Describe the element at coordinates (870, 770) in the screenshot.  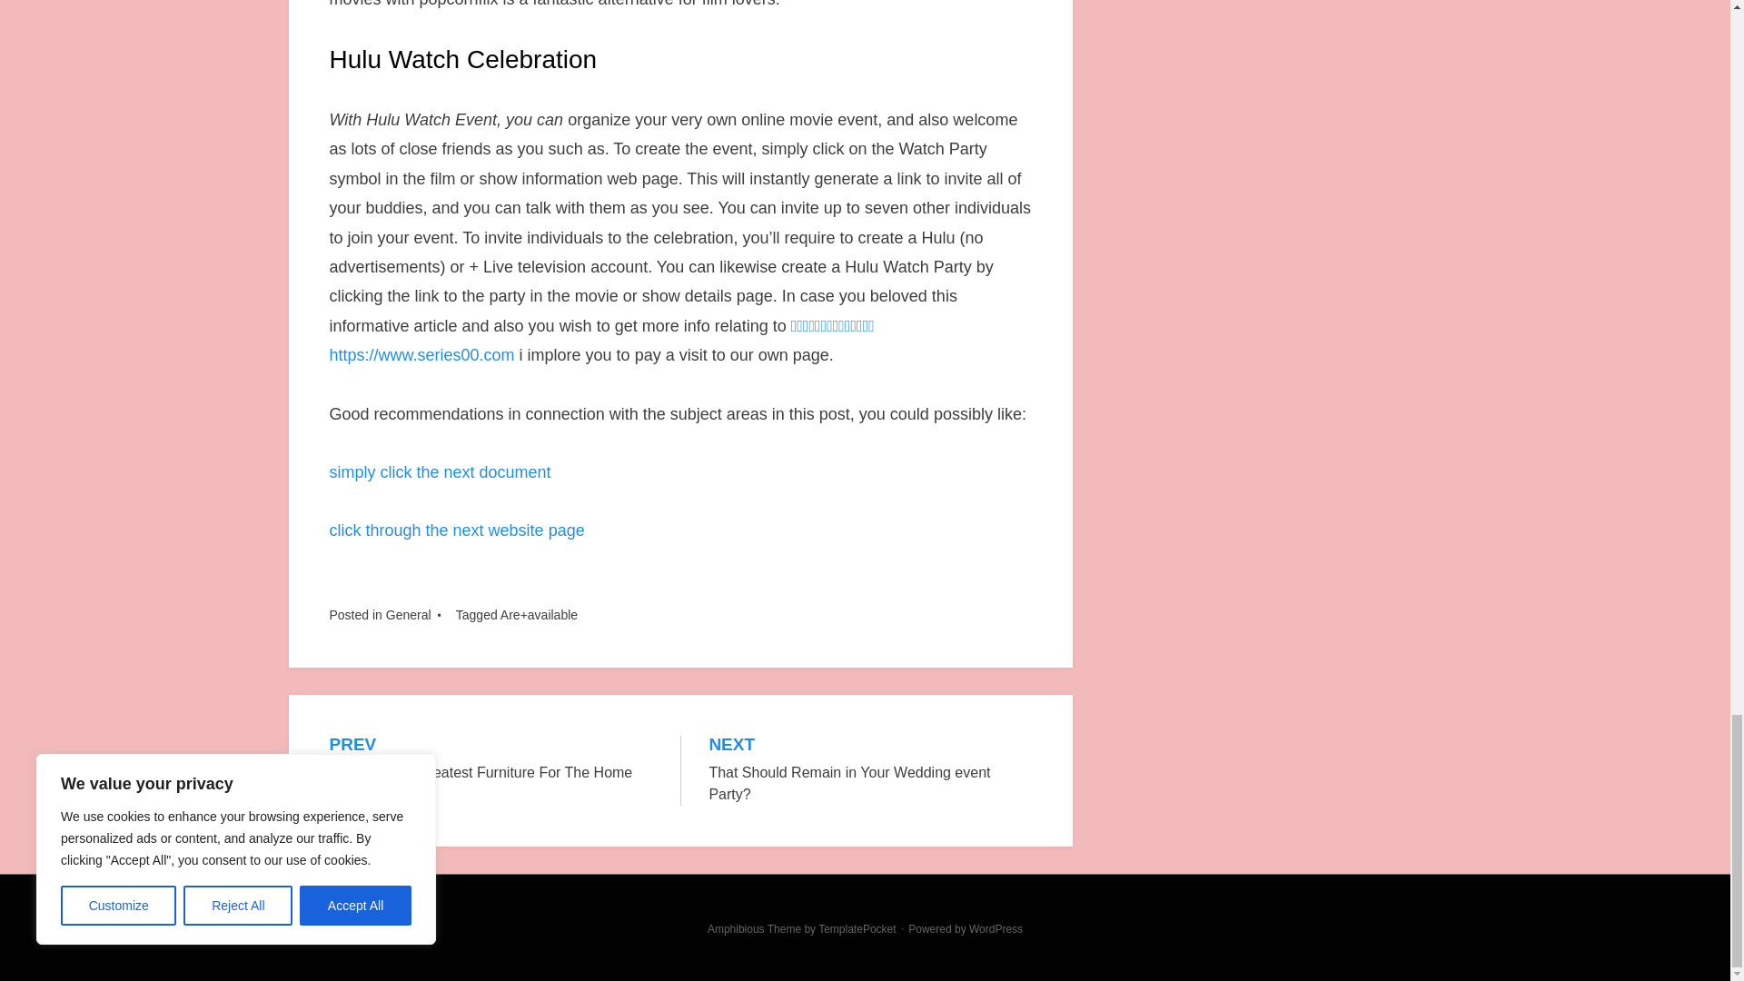
I see `General` at that location.